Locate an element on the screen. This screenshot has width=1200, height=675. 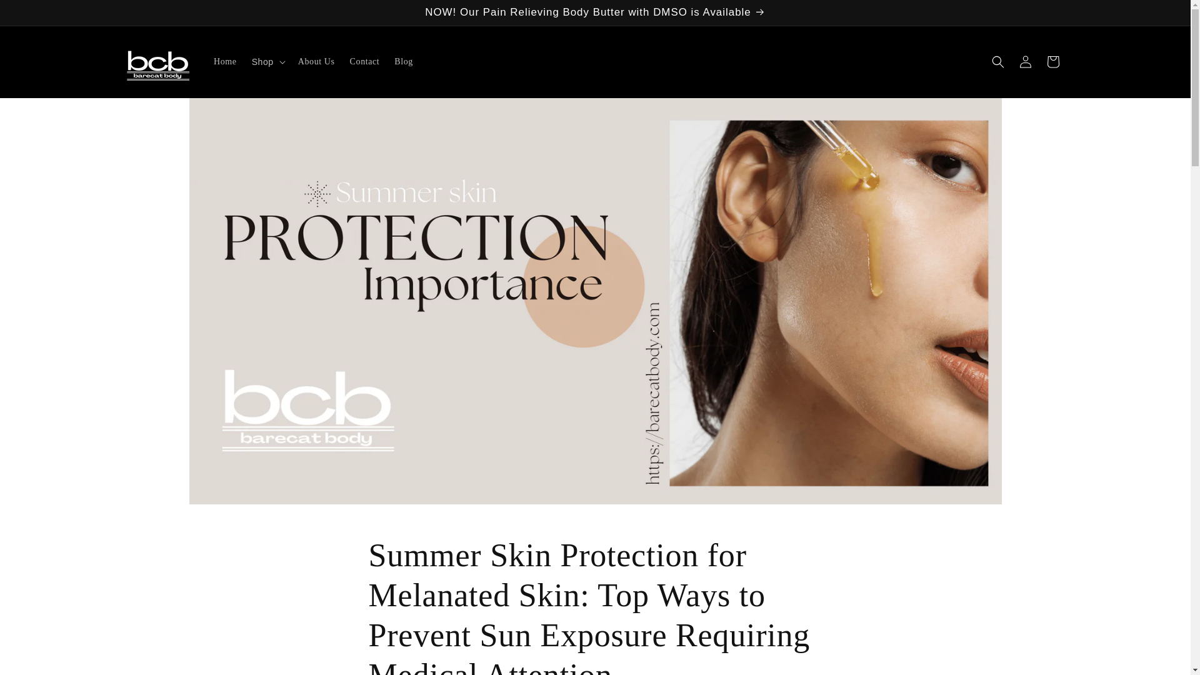
Home is located at coordinates (225, 61).